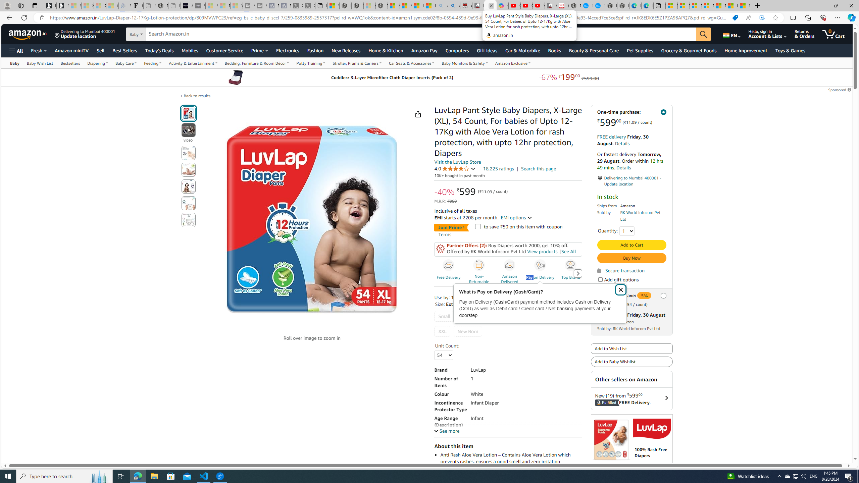  What do you see at coordinates (442, 6) in the screenshot?
I see `amazon - Search - Sleeping` at bounding box center [442, 6].